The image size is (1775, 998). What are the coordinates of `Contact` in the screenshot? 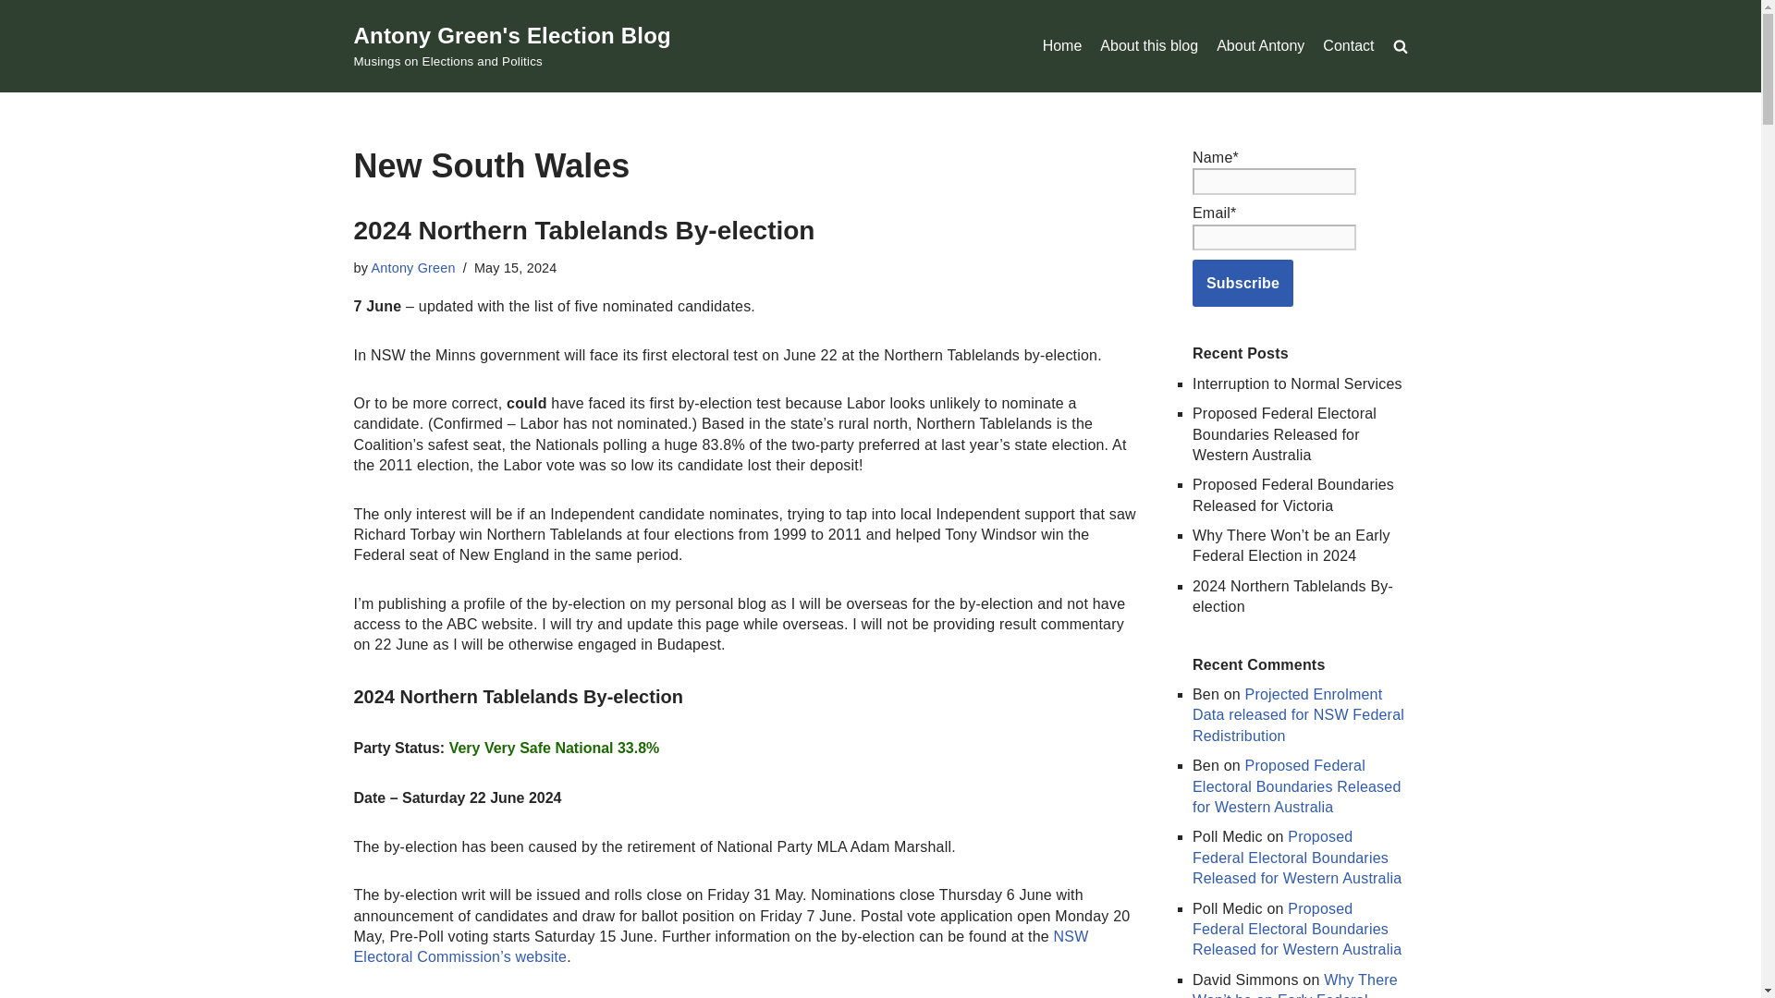 It's located at (1348, 45).